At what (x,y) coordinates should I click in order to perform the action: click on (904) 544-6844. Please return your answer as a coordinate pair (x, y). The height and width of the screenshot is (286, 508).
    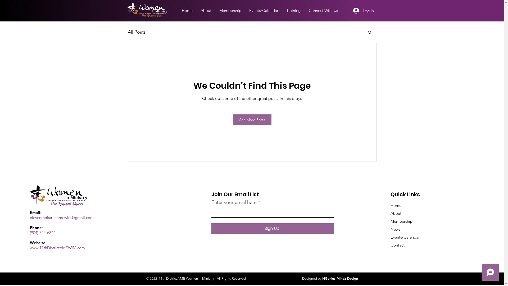
    Looking at the image, I should click on (43, 233).